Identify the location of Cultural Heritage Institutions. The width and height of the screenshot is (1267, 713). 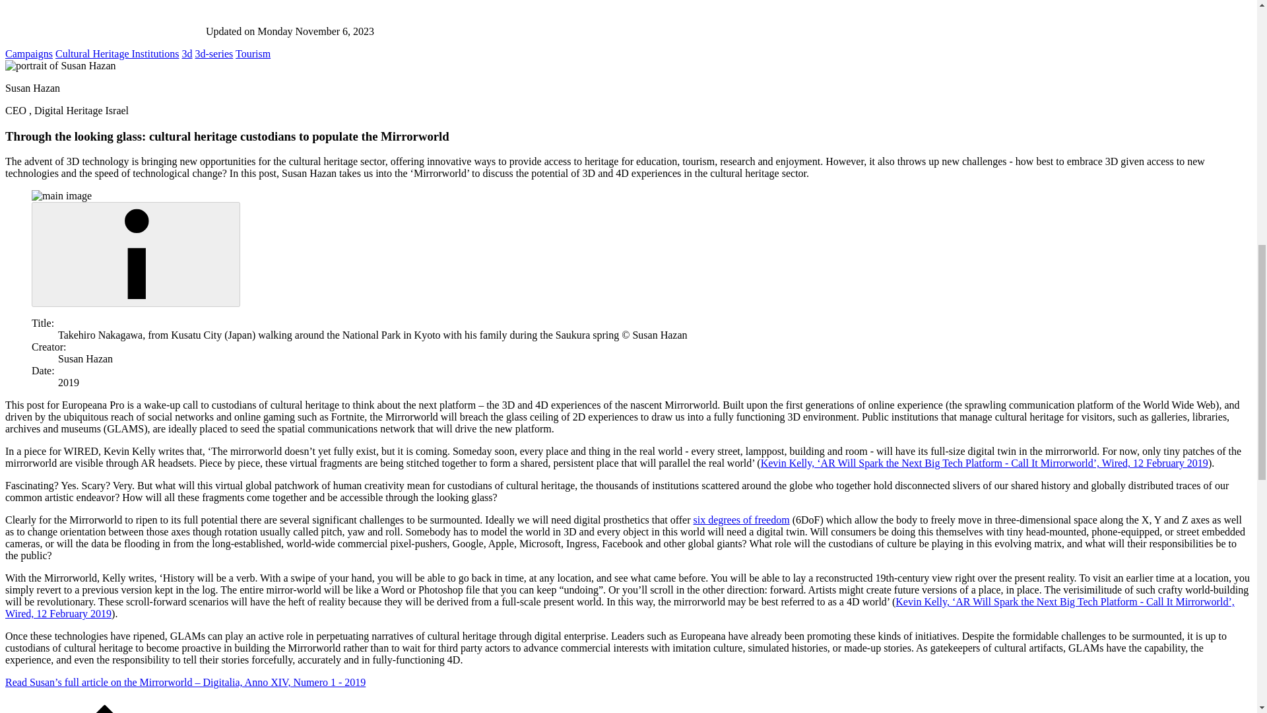
(117, 53).